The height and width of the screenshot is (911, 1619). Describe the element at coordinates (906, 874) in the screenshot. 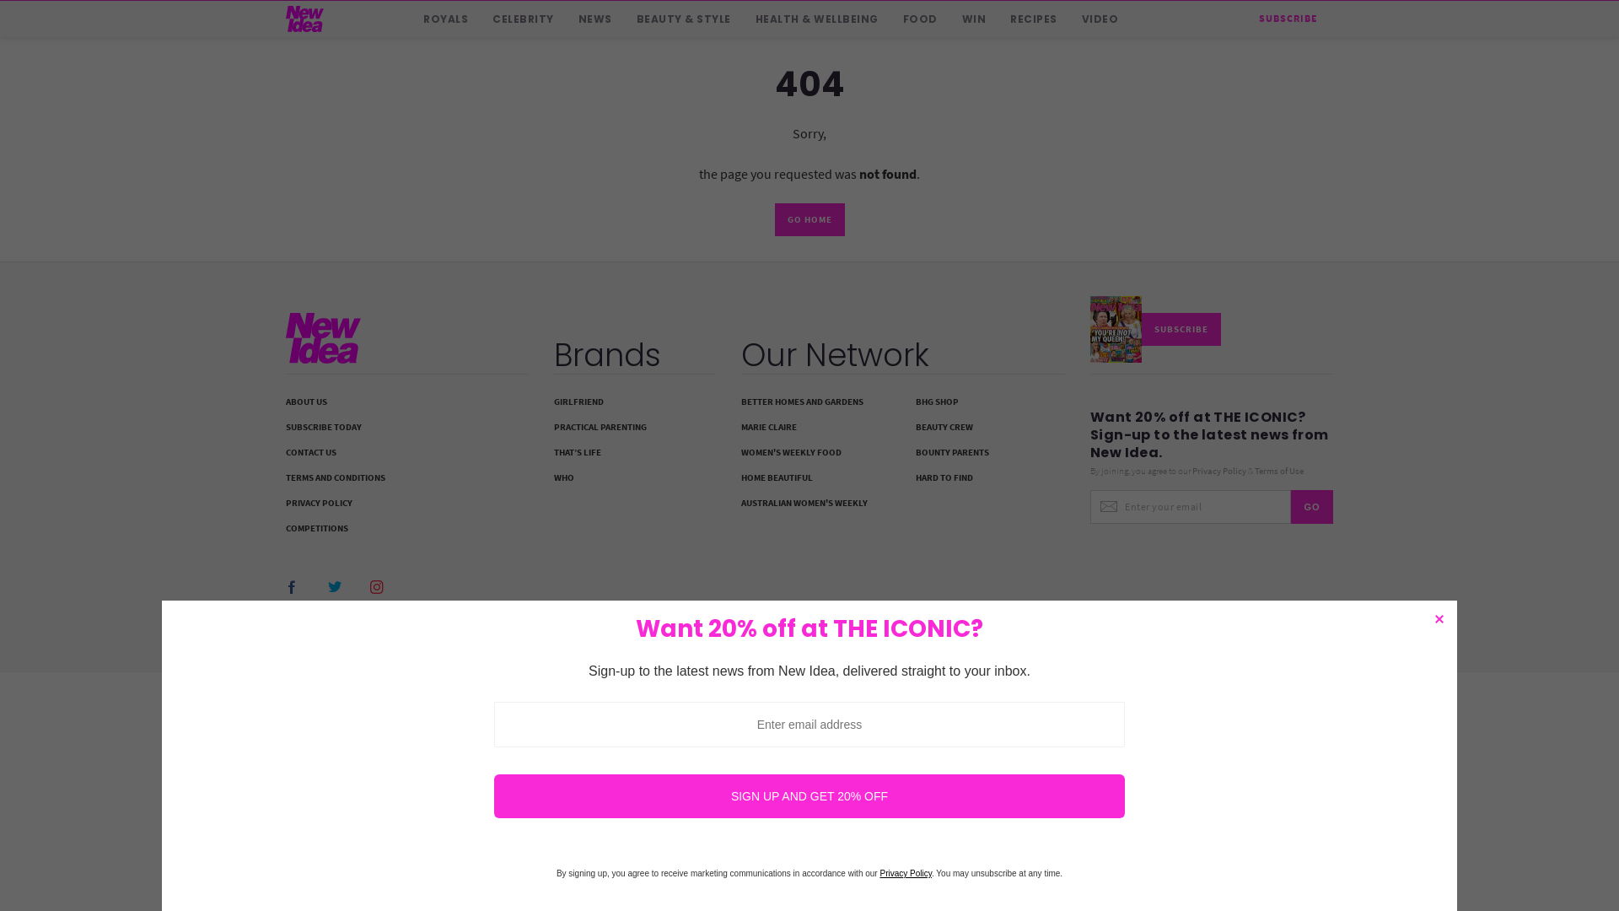

I see `Privacy Policy` at that location.